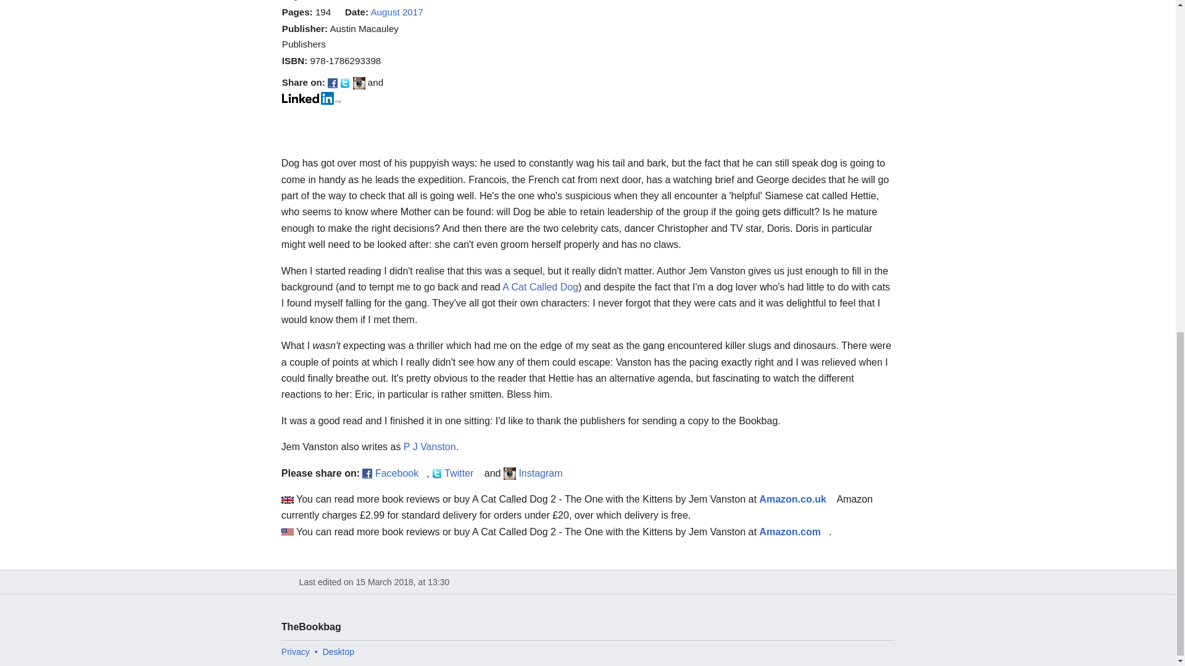 This screenshot has height=666, width=1185. I want to click on P J Vanston, so click(430, 446).